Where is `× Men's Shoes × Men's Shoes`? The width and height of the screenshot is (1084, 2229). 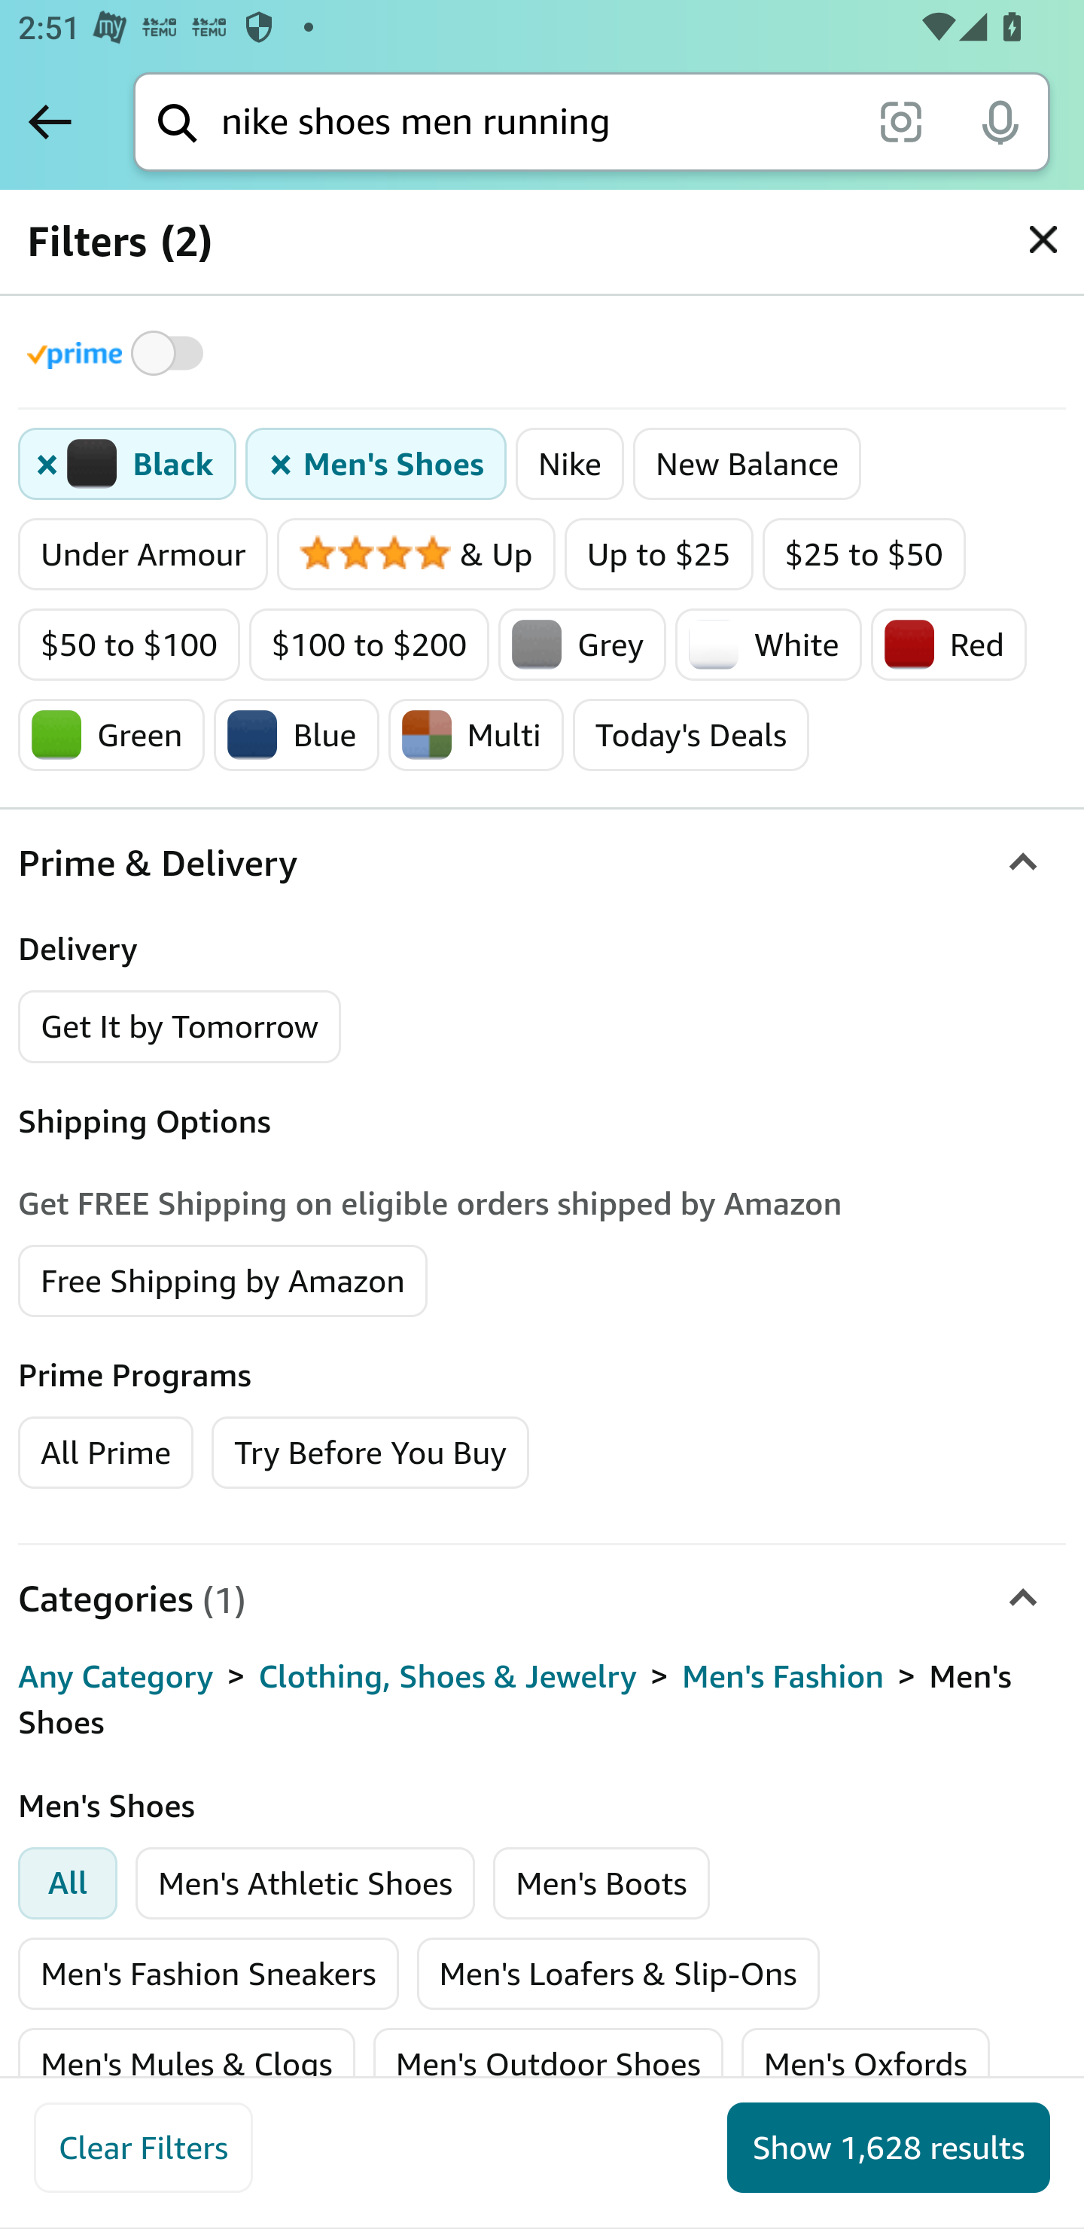 × Men's Shoes × Men's Shoes is located at coordinates (376, 465).